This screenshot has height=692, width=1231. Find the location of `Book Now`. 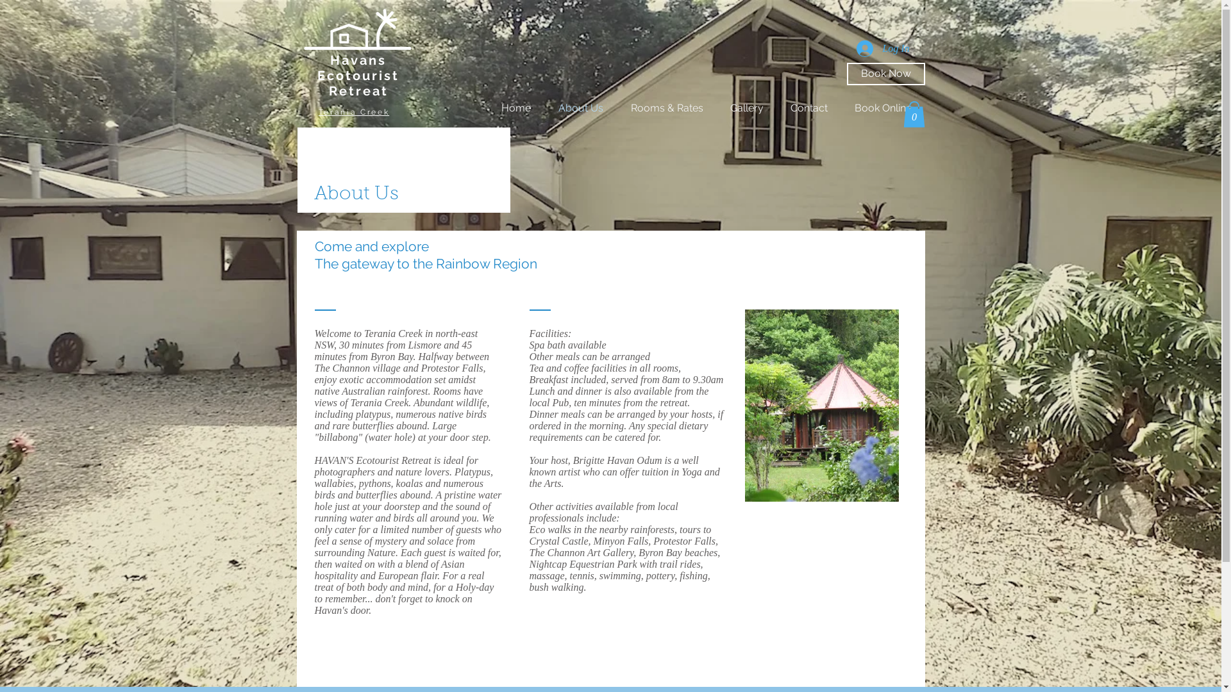

Book Now is located at coordinates (885, 74).